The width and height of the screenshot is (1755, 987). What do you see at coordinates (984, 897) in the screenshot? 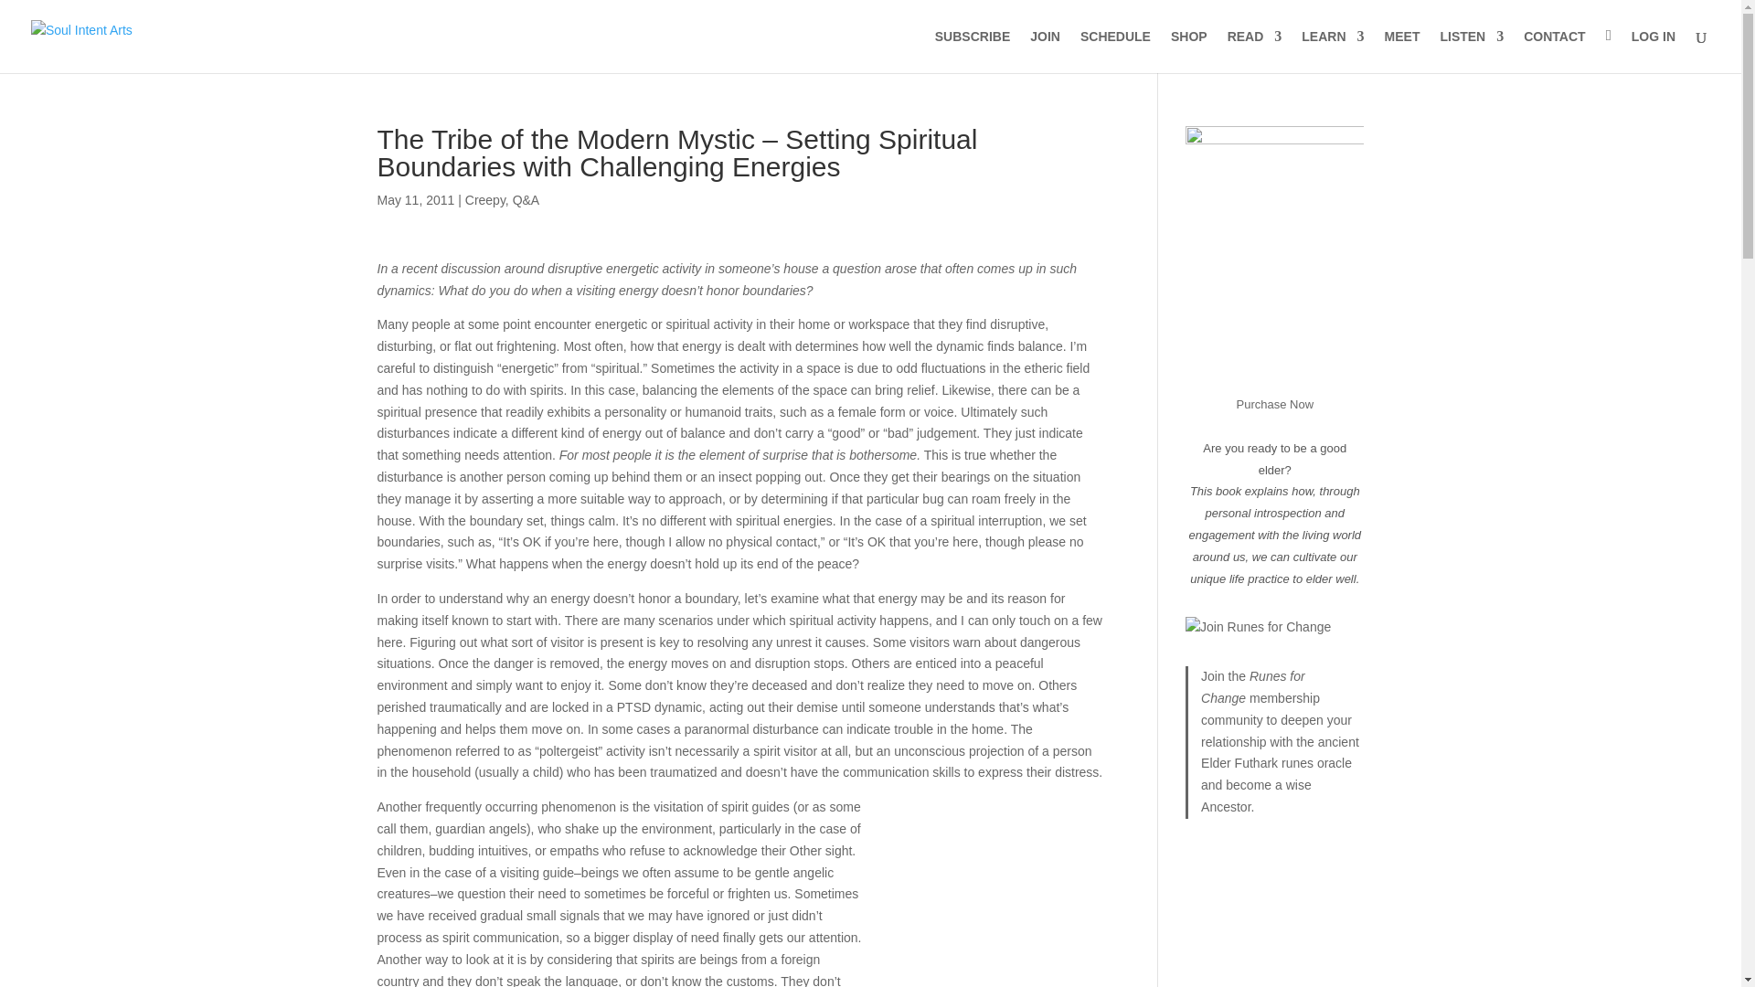
I see `Spirit Visitors` at bounding box center [984, 897].